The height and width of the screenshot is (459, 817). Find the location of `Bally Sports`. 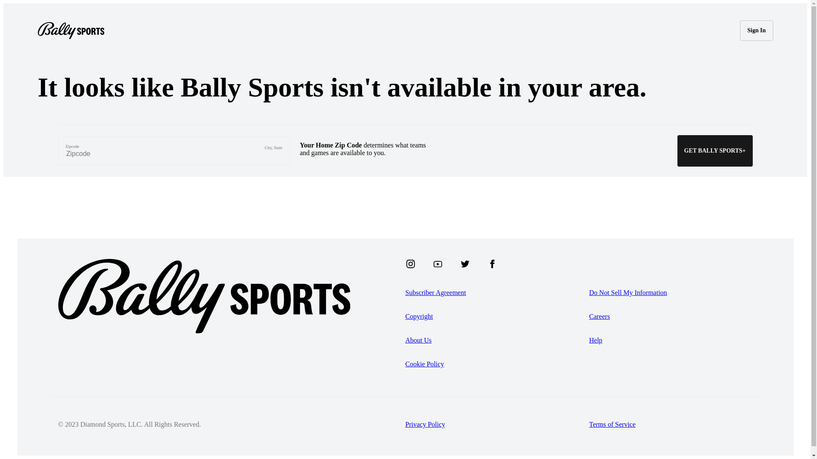

Bally Sports is located at coordinates (71, 31).